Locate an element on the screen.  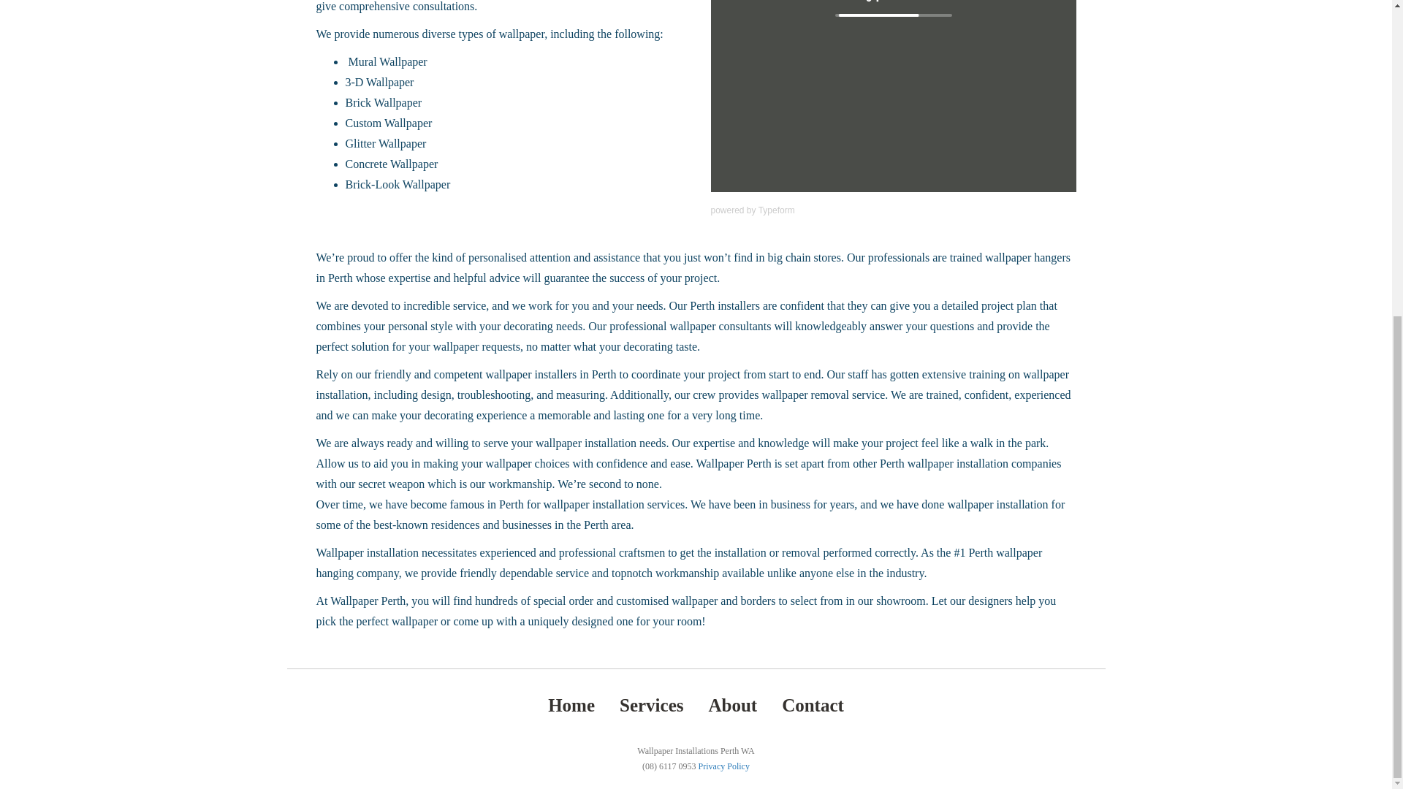
typeform-embed is located at coordinates (893, 96).